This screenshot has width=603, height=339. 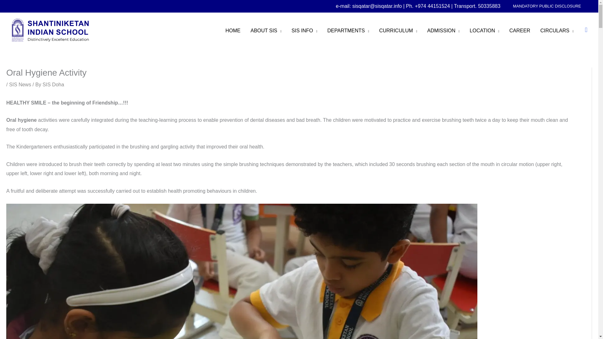 What do you see at coordinates (266, 31) in the screenshot?
I see `ABOUT SIS` at bounding box center [266, 31].